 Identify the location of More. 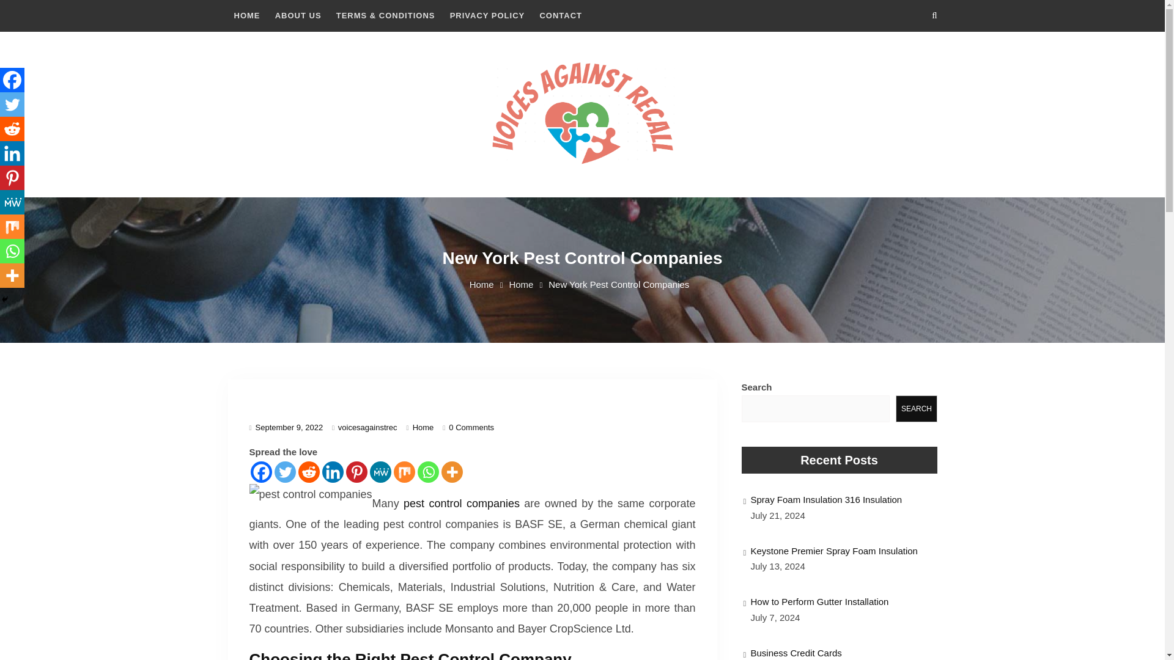
(451, 472).